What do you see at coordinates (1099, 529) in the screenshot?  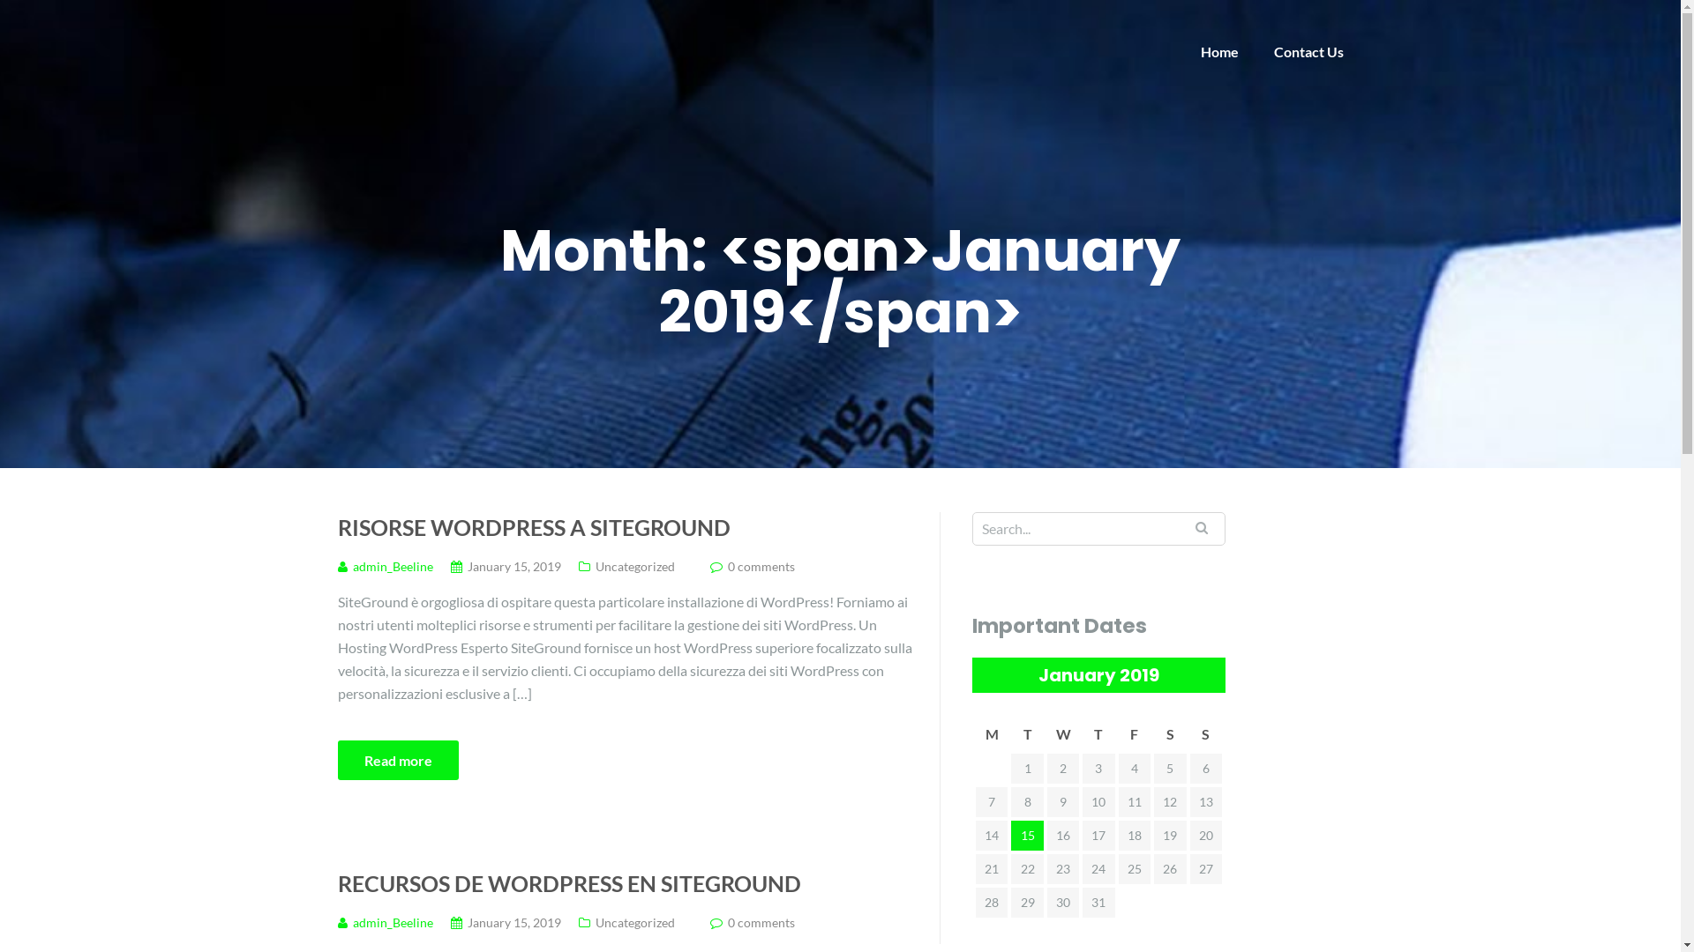 I see `Search for:` at bounding box center [1099, 529].